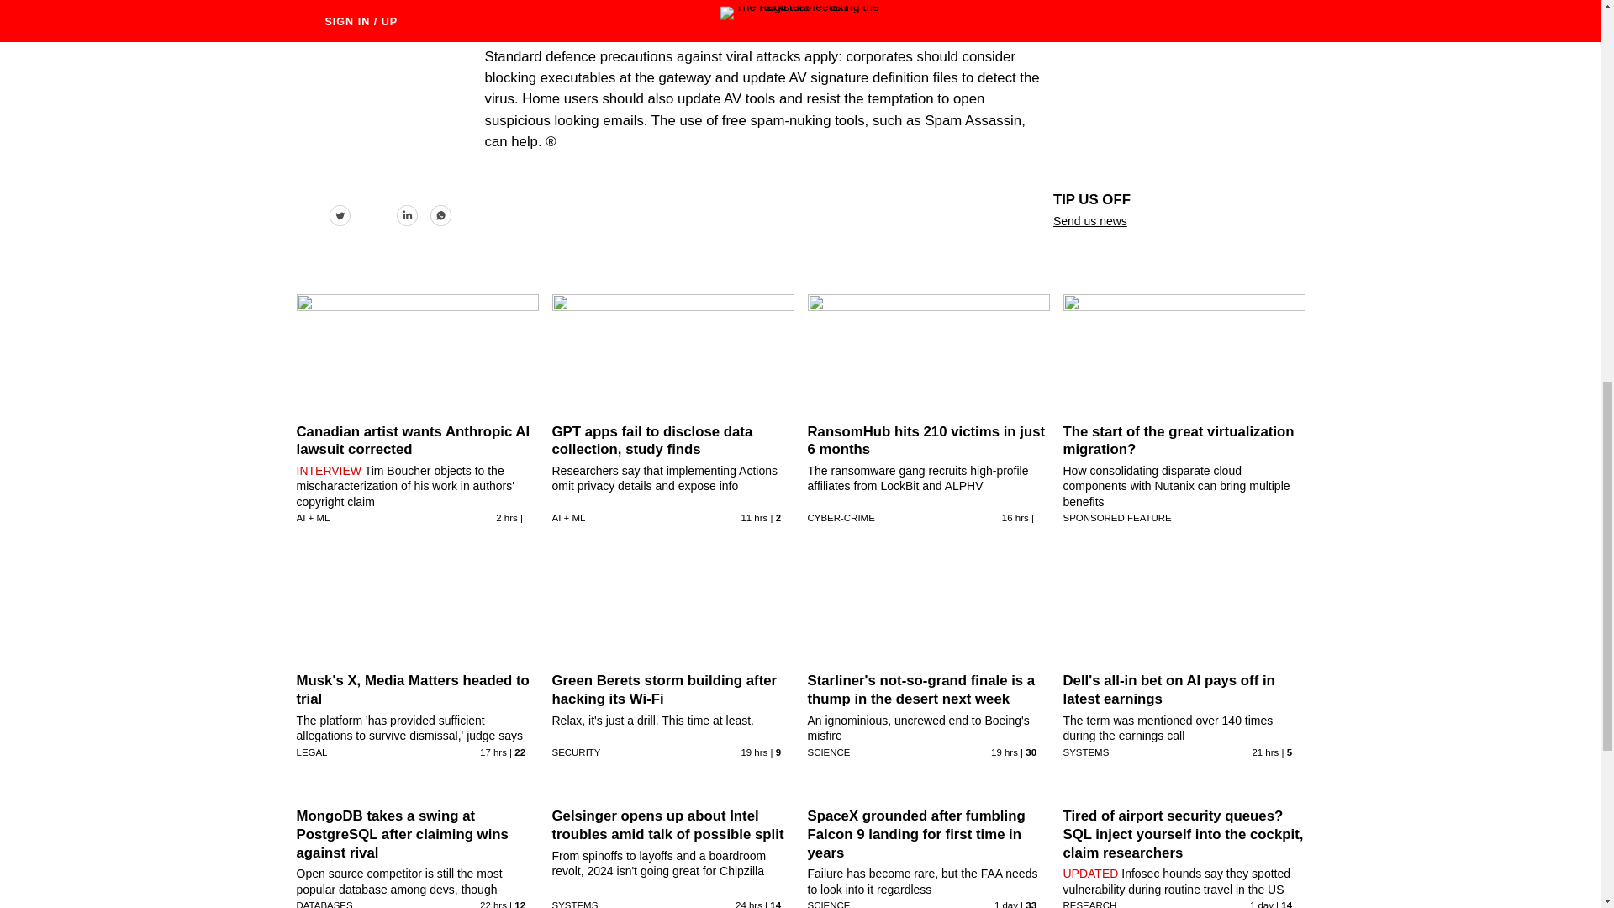 This screenshot has width=1614, height=908. I want to click on 30 Aug 2024 23:55, so click(1015, 518).